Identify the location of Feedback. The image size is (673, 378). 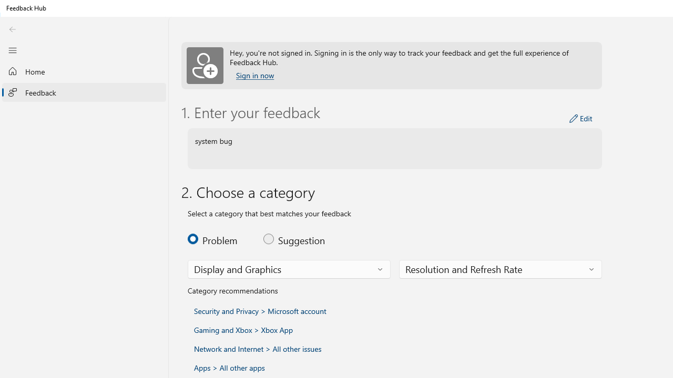
(84, 92).